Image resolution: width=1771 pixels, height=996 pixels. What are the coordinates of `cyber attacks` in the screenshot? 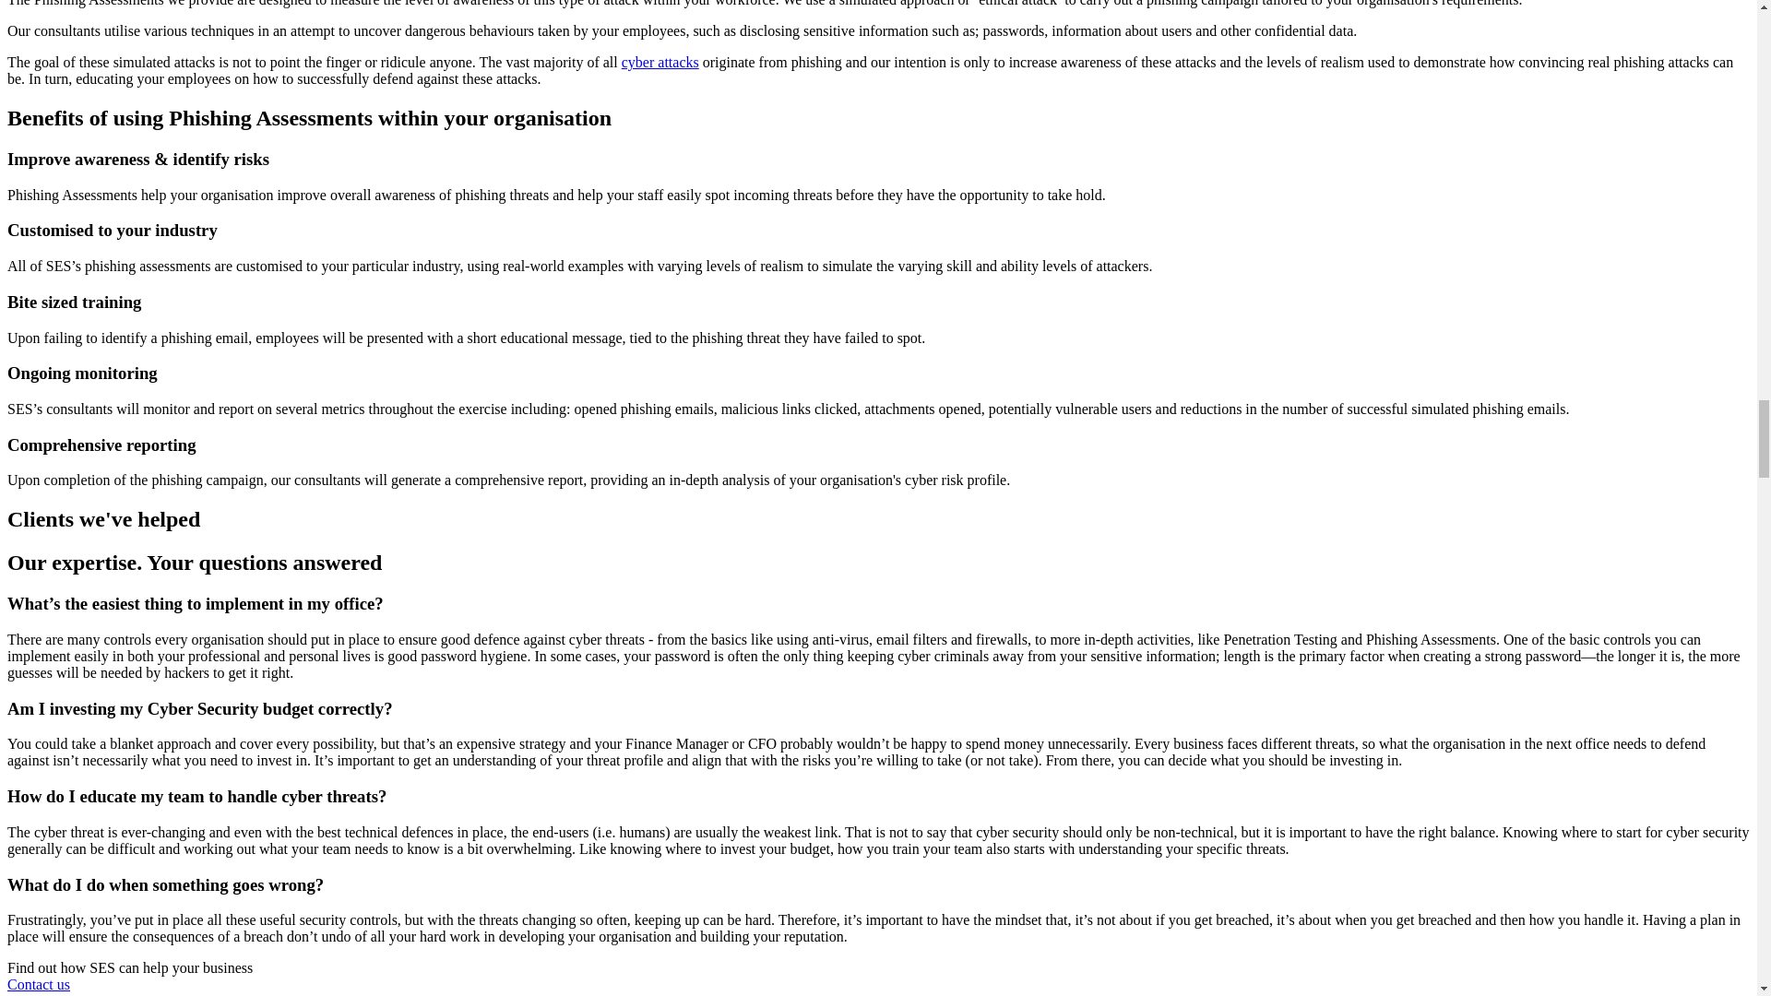 It's located at (660, 62).